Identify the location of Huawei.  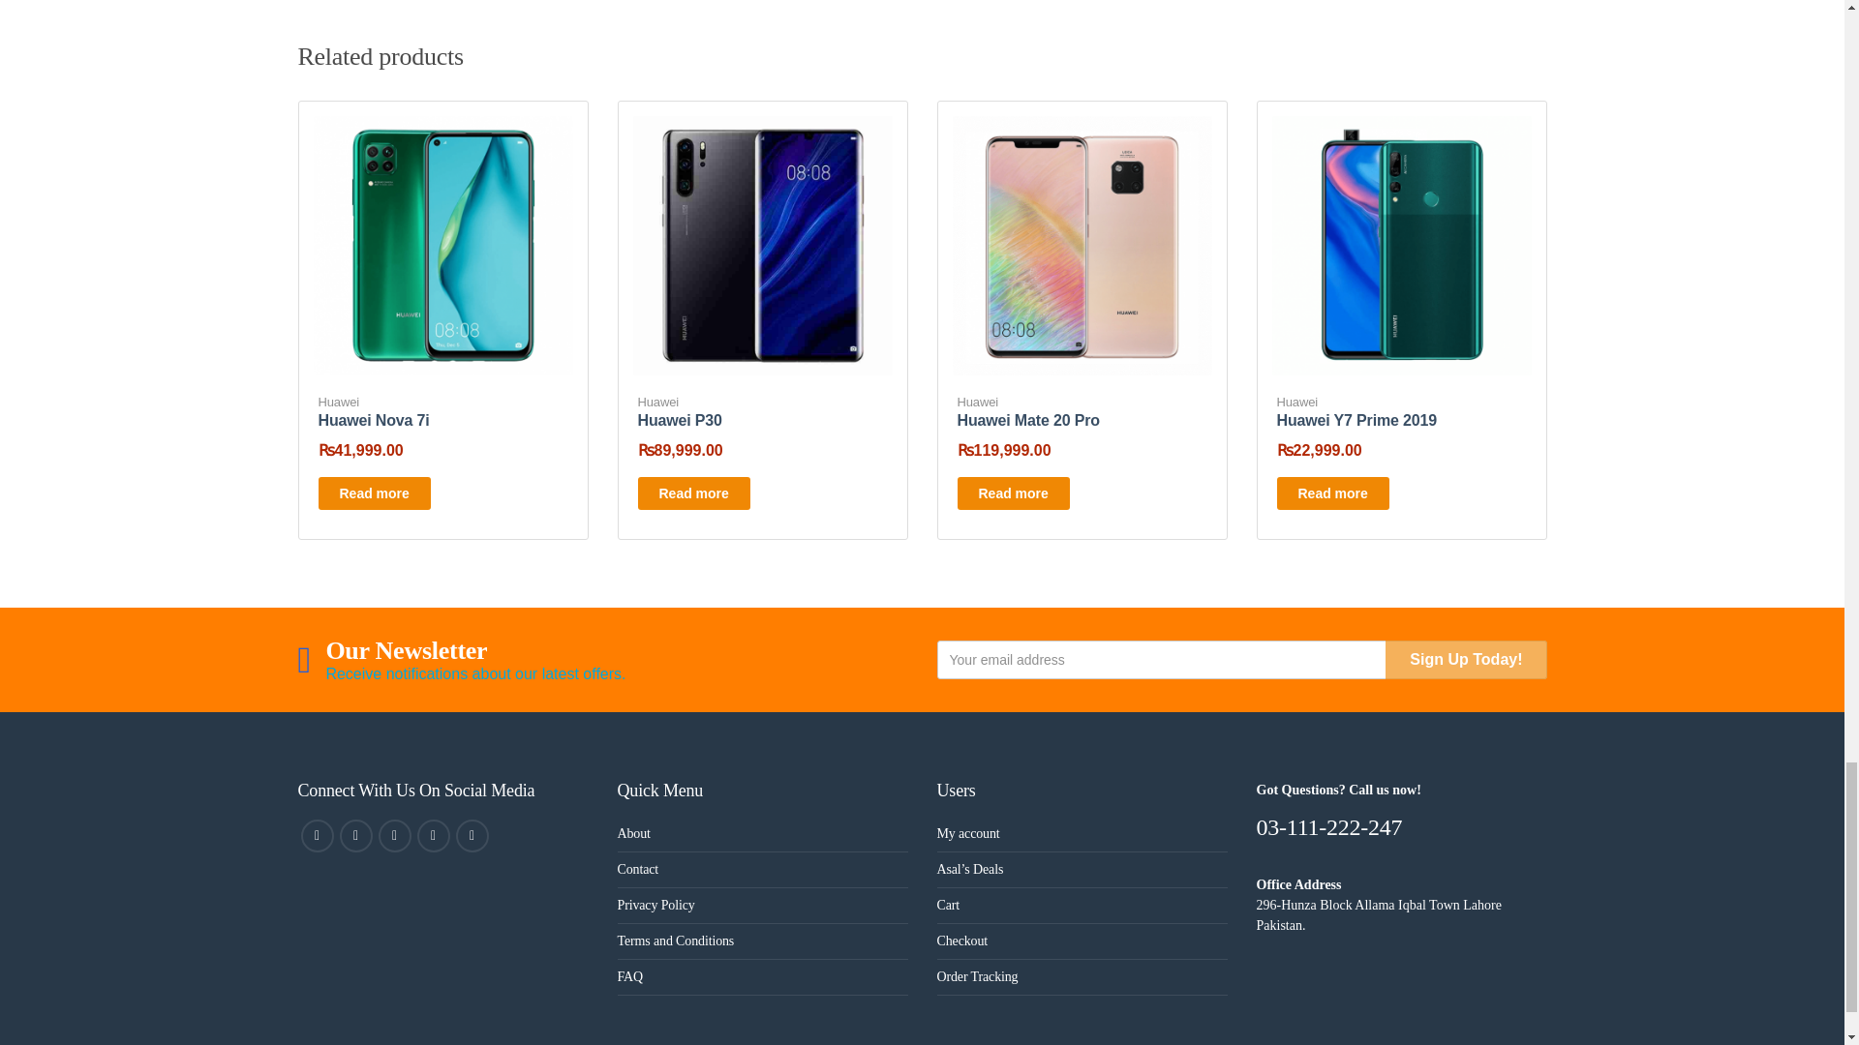
(338, 403).